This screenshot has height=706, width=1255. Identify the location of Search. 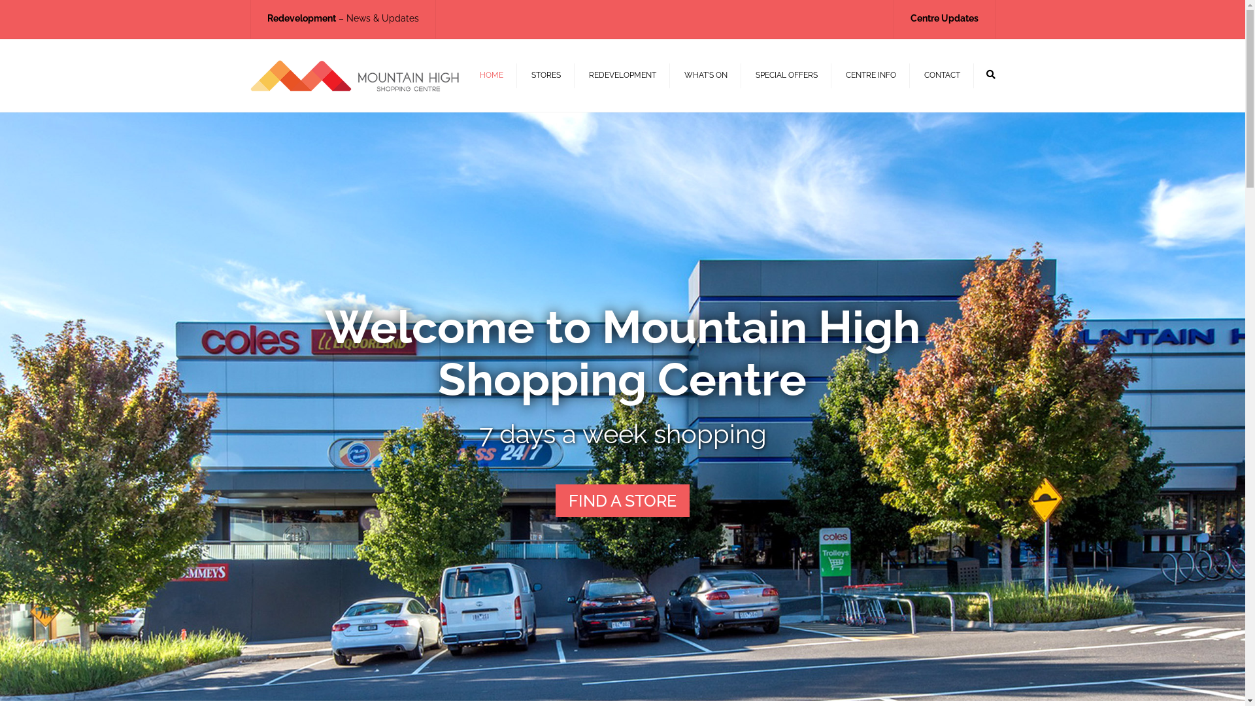
(990, 75).